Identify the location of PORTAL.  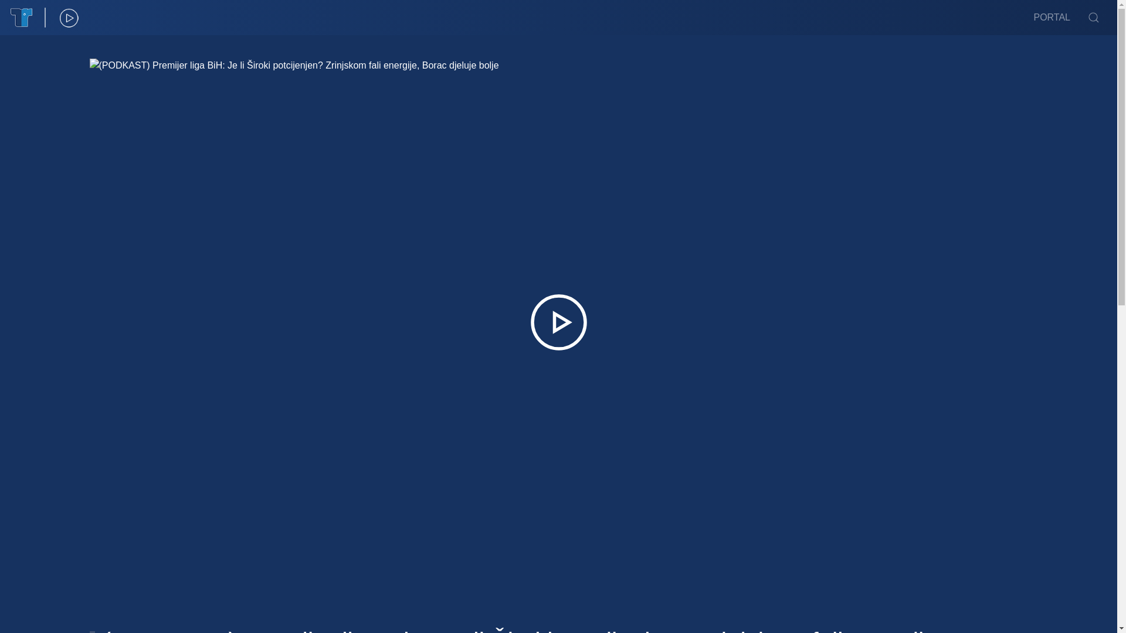
(1052, 18).